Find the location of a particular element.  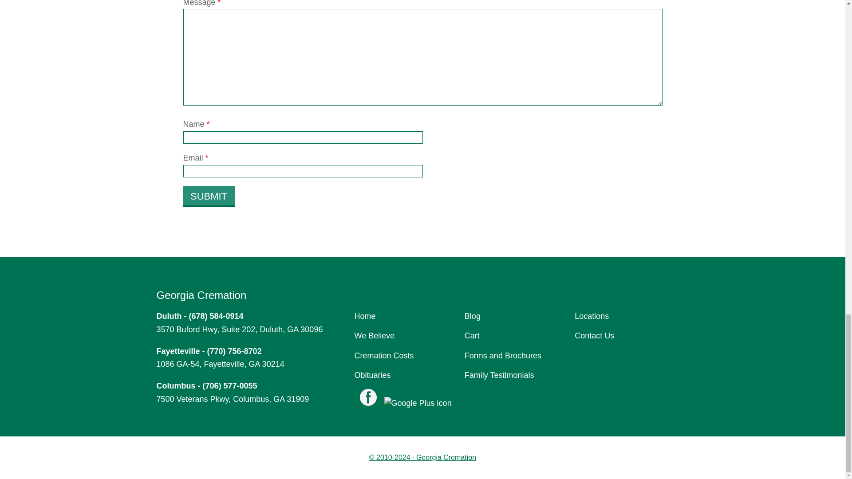

Cart is located at coordinates (472, 335).